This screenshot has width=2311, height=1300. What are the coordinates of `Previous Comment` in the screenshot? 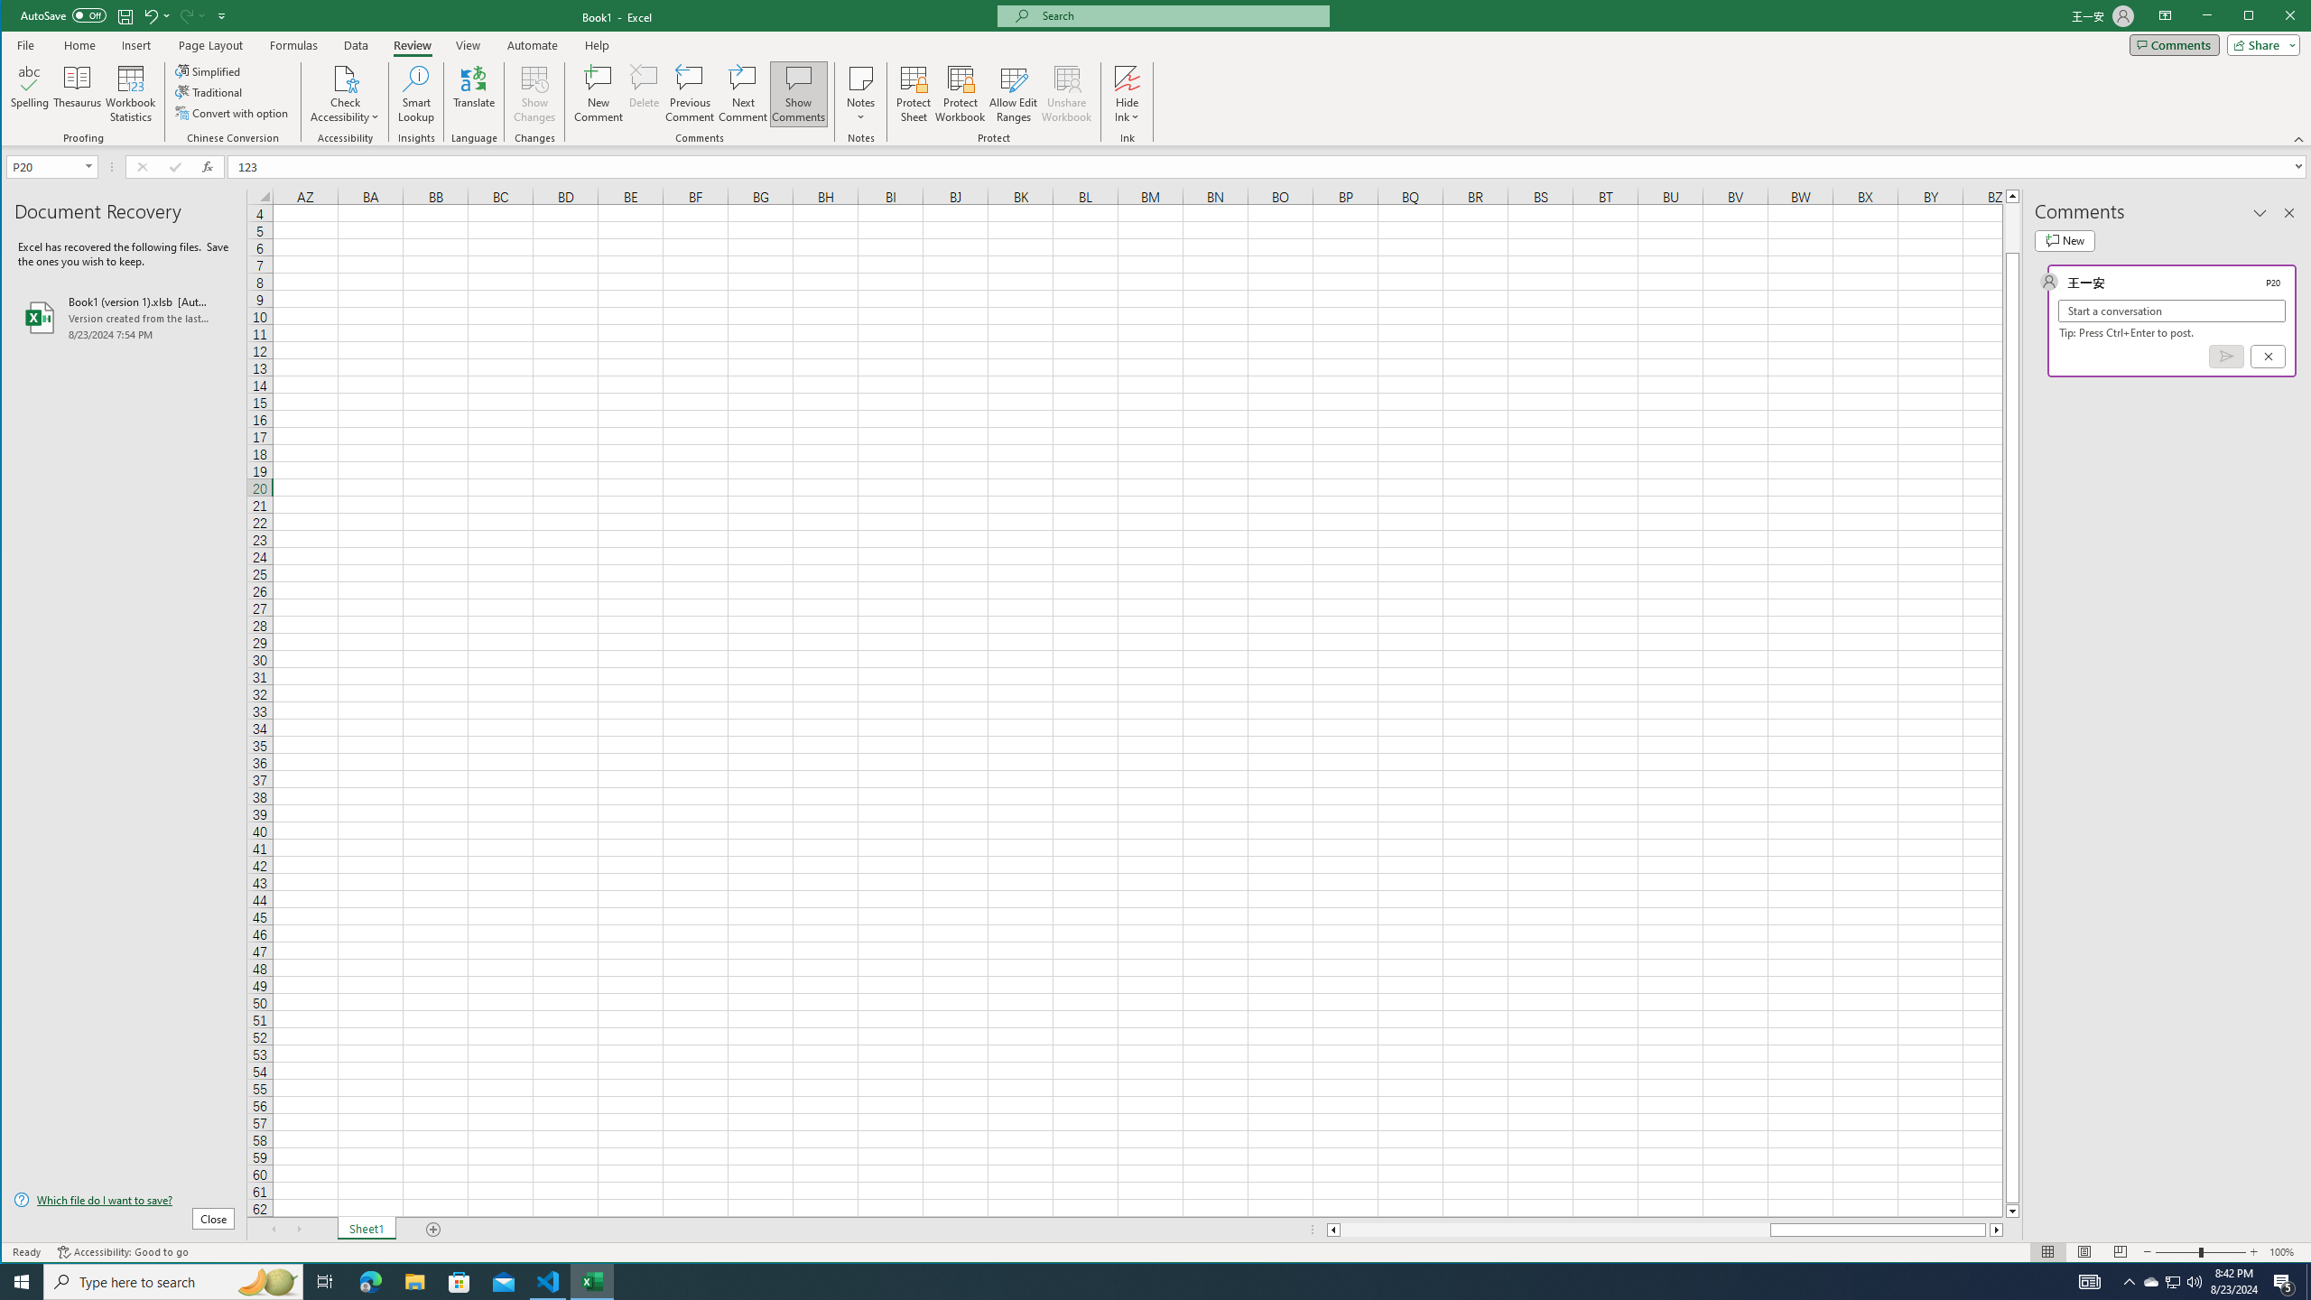 It's located at (690, 94).